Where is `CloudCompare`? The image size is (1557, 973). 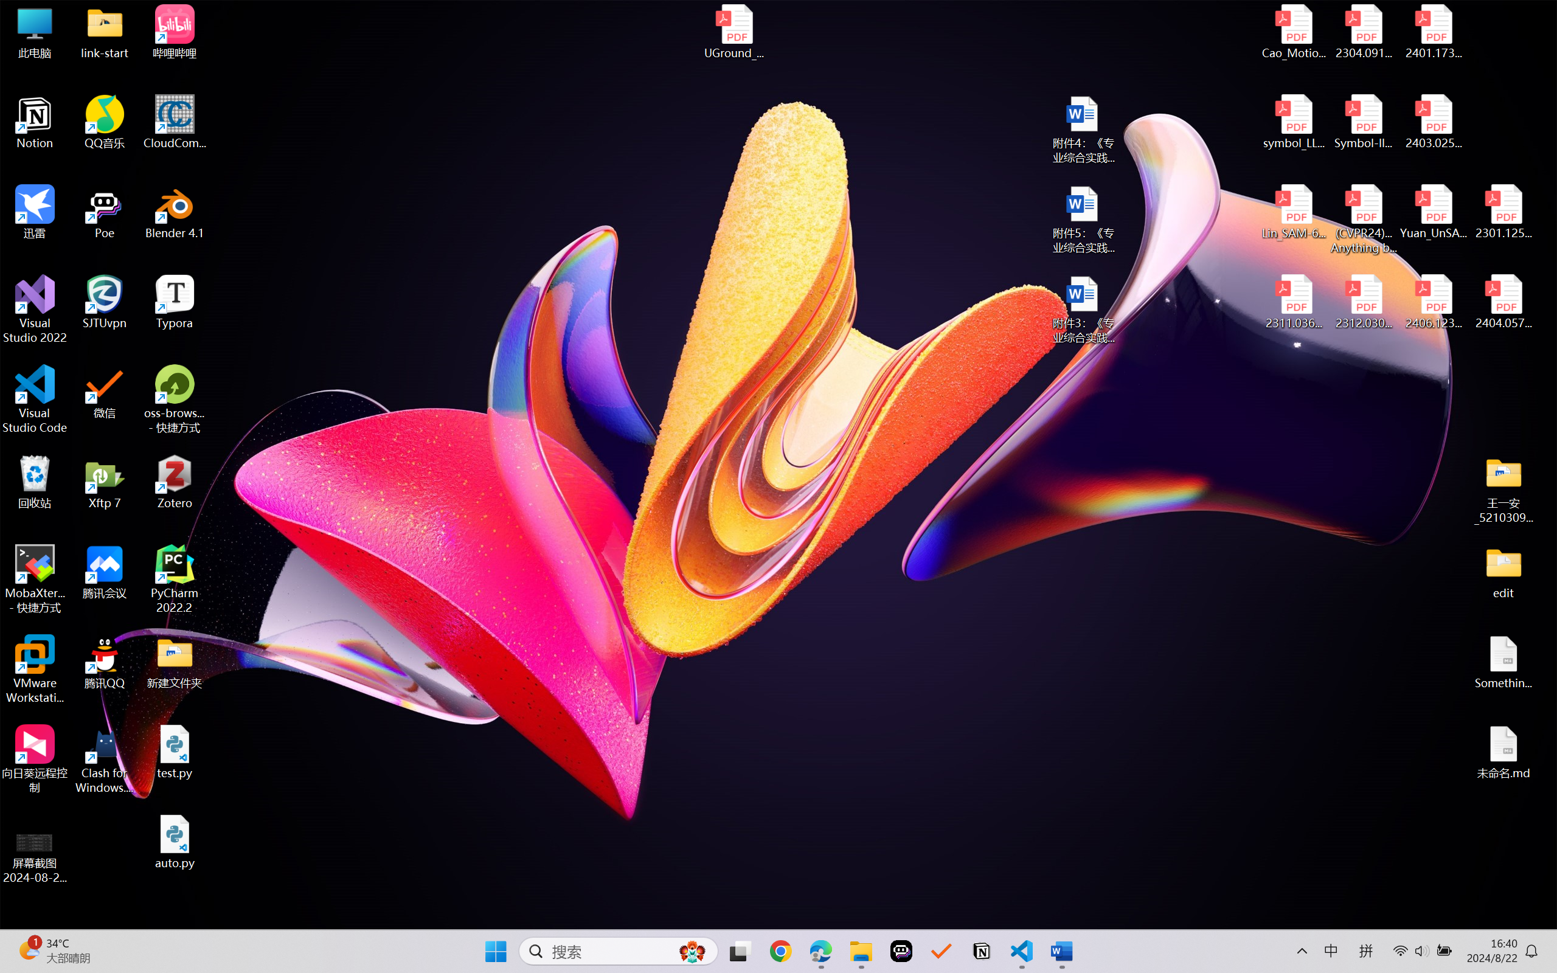
CloudCompare is located at coordinates (175, 122).